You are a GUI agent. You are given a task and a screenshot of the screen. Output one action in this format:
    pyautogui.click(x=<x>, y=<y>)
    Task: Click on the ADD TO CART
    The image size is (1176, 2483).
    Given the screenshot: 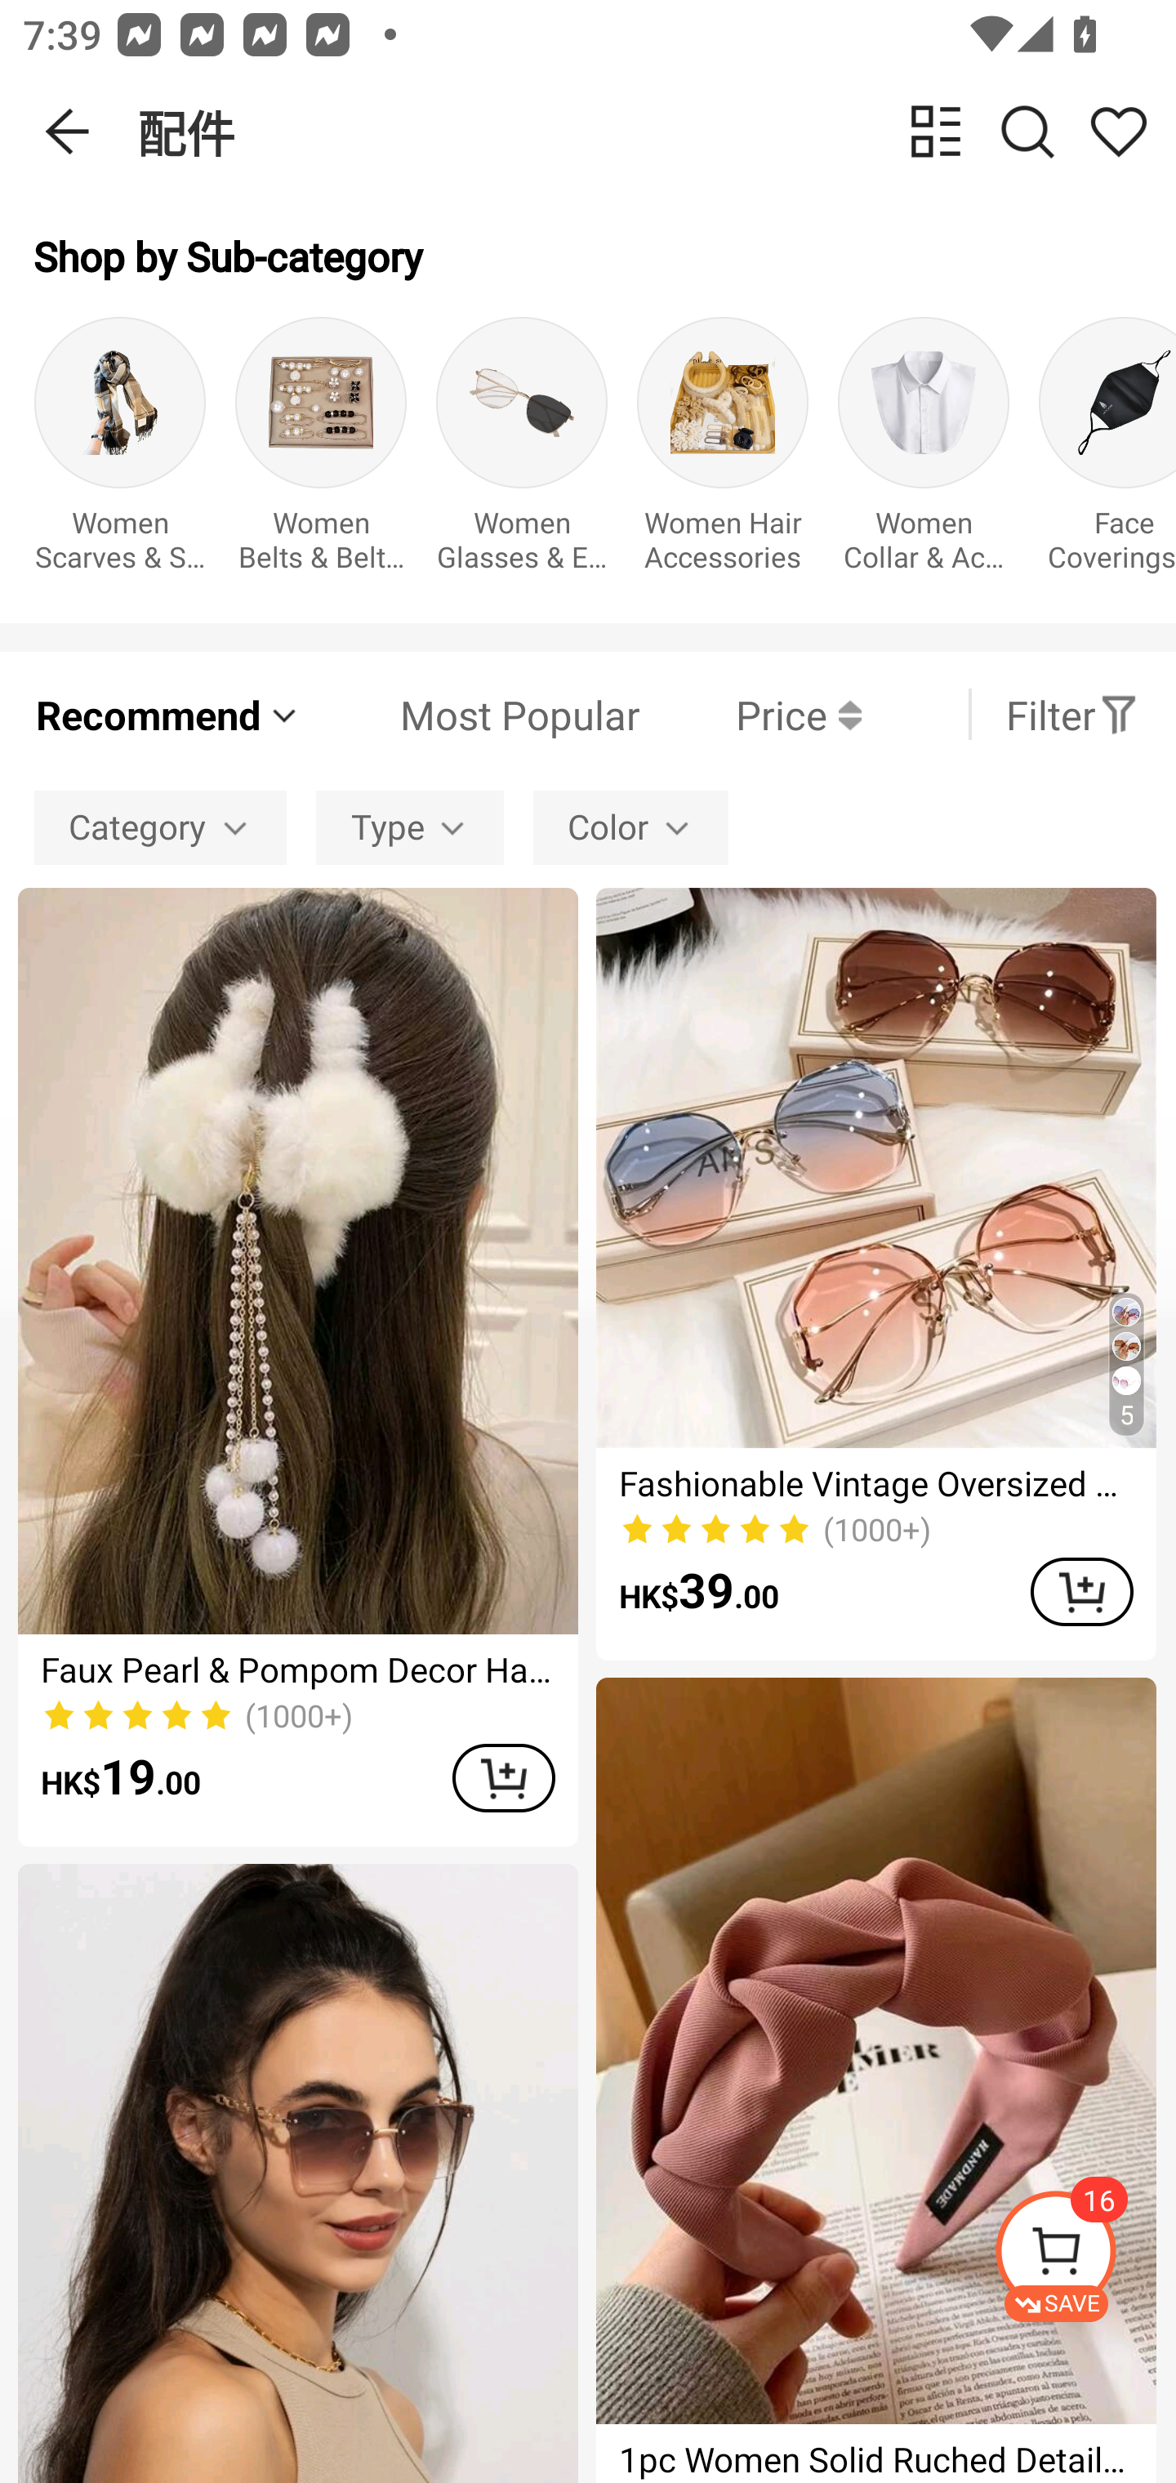 What is the action you would take?
    pyautogui.click(x=1081, y=1591)
    